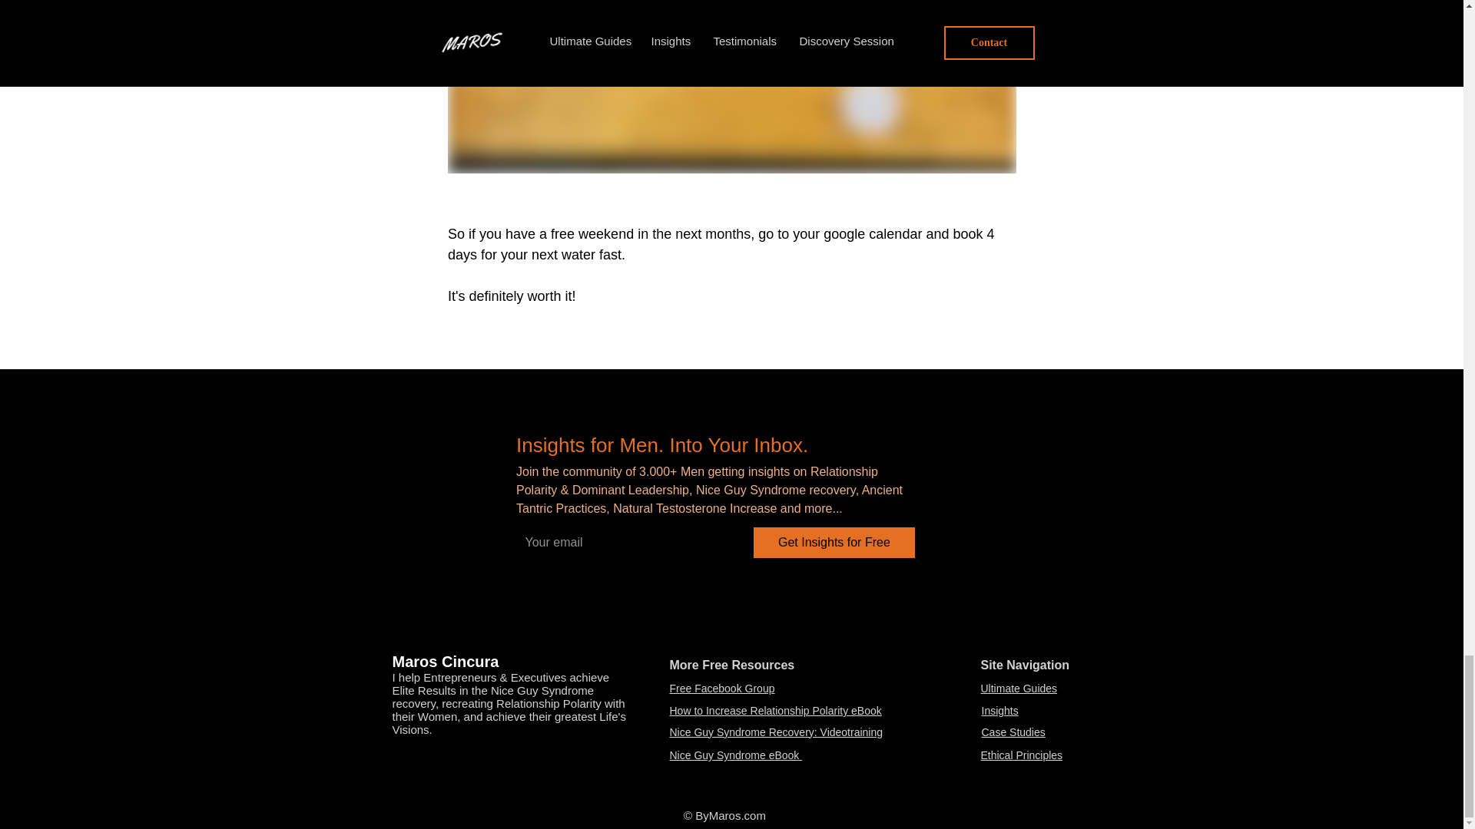 Image resolution: width=1475 pixels, height=829 pixels. I want to click on Free Facebook Group, so click(722, 688).